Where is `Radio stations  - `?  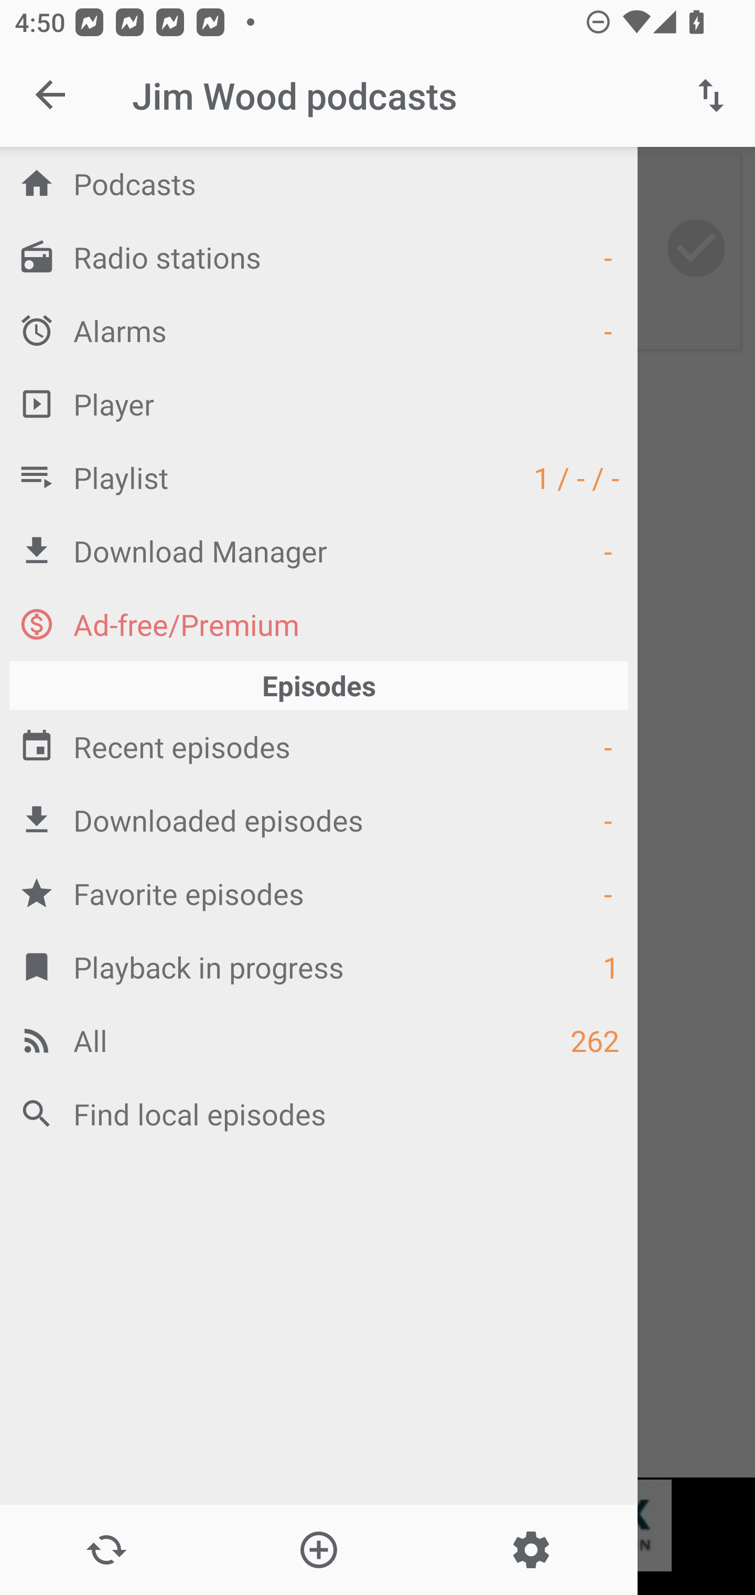 Radio stations  -  is located at coordinates (319, 257).